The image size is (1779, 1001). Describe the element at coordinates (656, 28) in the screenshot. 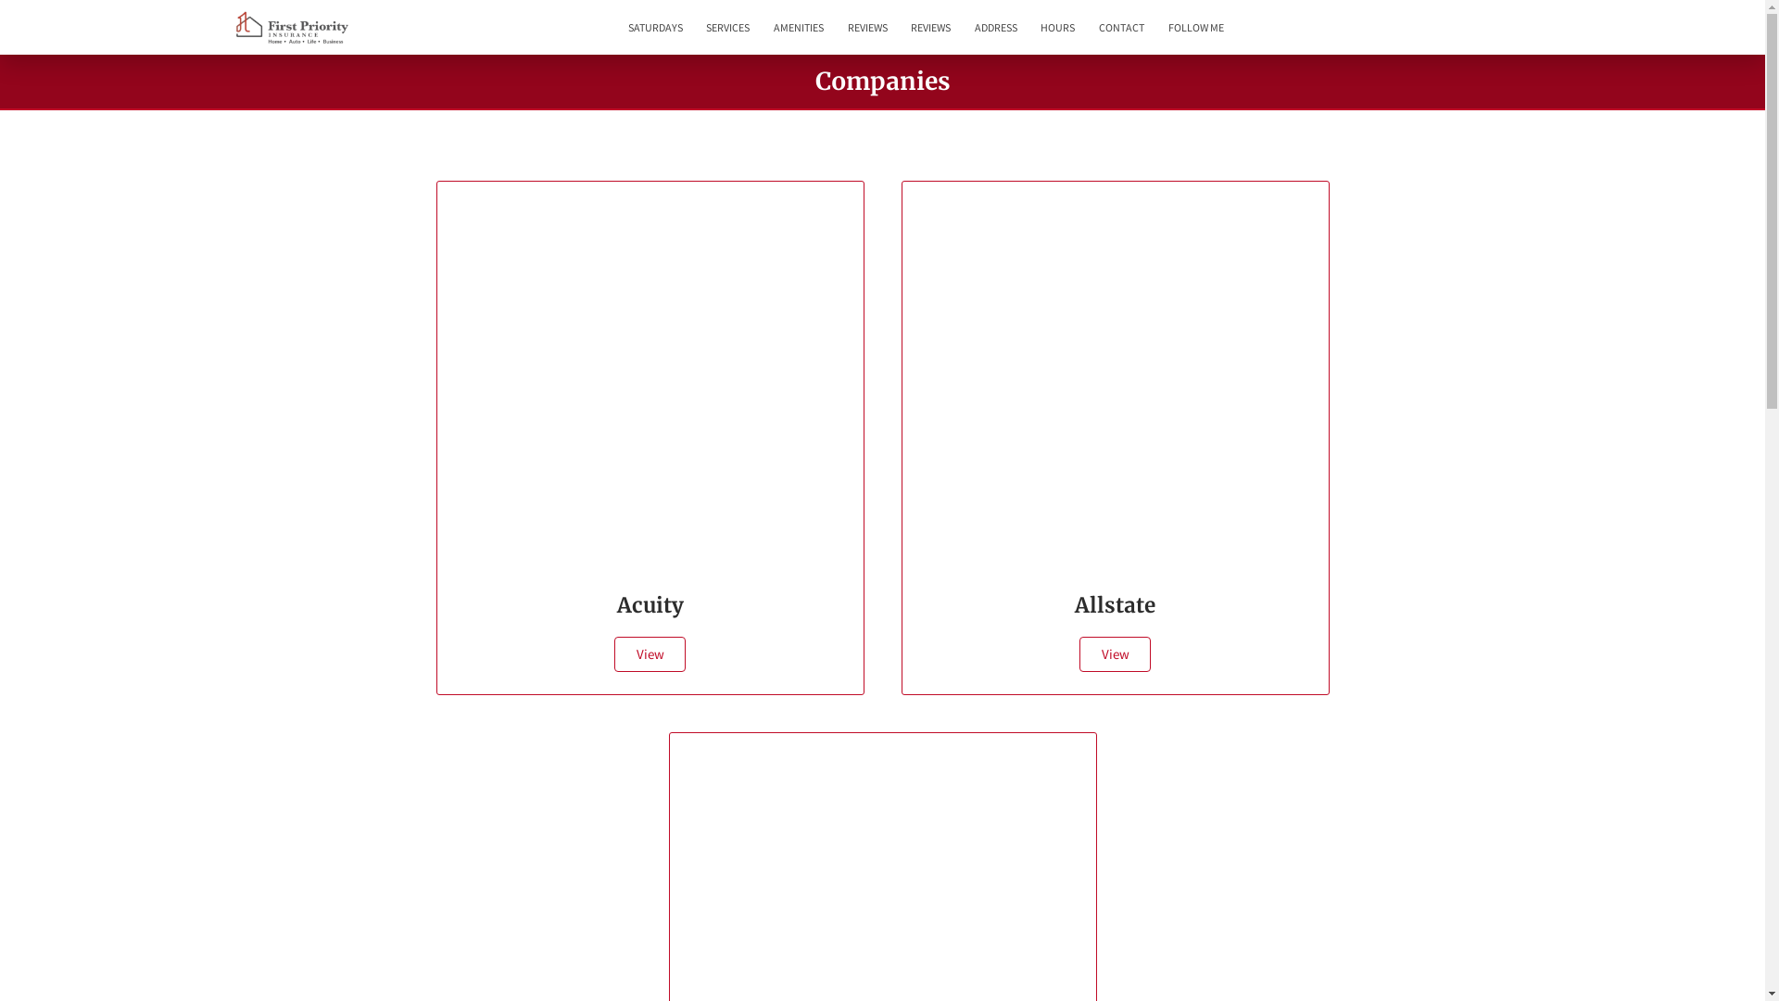

I see `SATURDAYS` at that location.